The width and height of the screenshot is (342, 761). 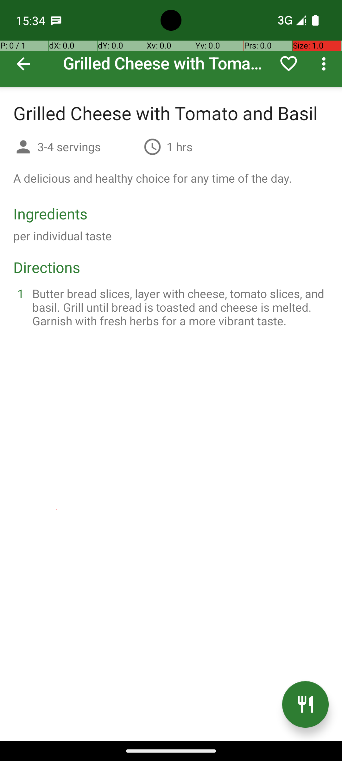 What do you see at coordinates (63, 236) in the screenshot?
I see `per individual taste` at bounding box center [63, 236].